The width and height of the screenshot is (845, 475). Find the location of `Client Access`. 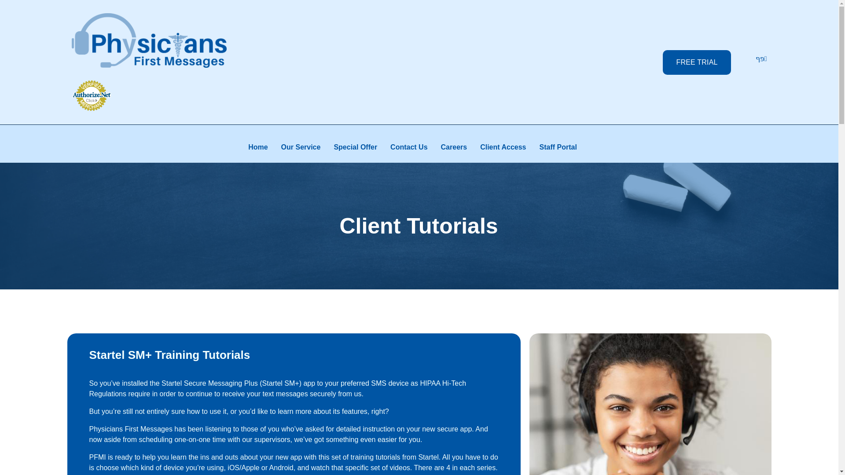

Client Access is located at coordinates (509, 147).